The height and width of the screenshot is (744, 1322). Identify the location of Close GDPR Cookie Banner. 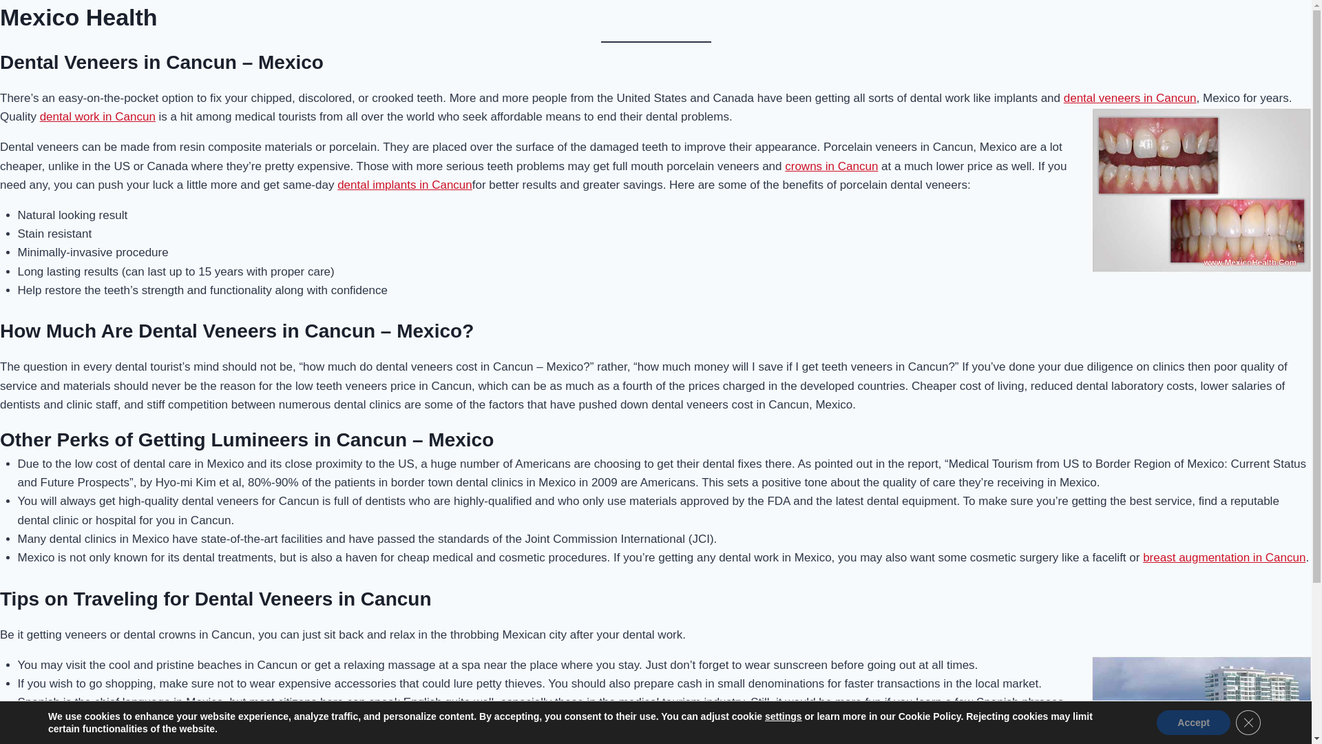
(1248, 723).